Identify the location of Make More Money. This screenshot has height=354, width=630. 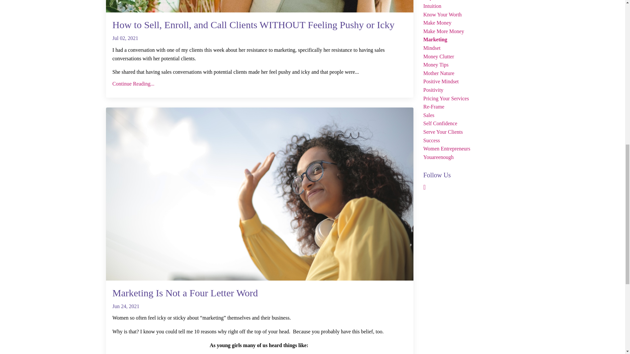
(471, 31).